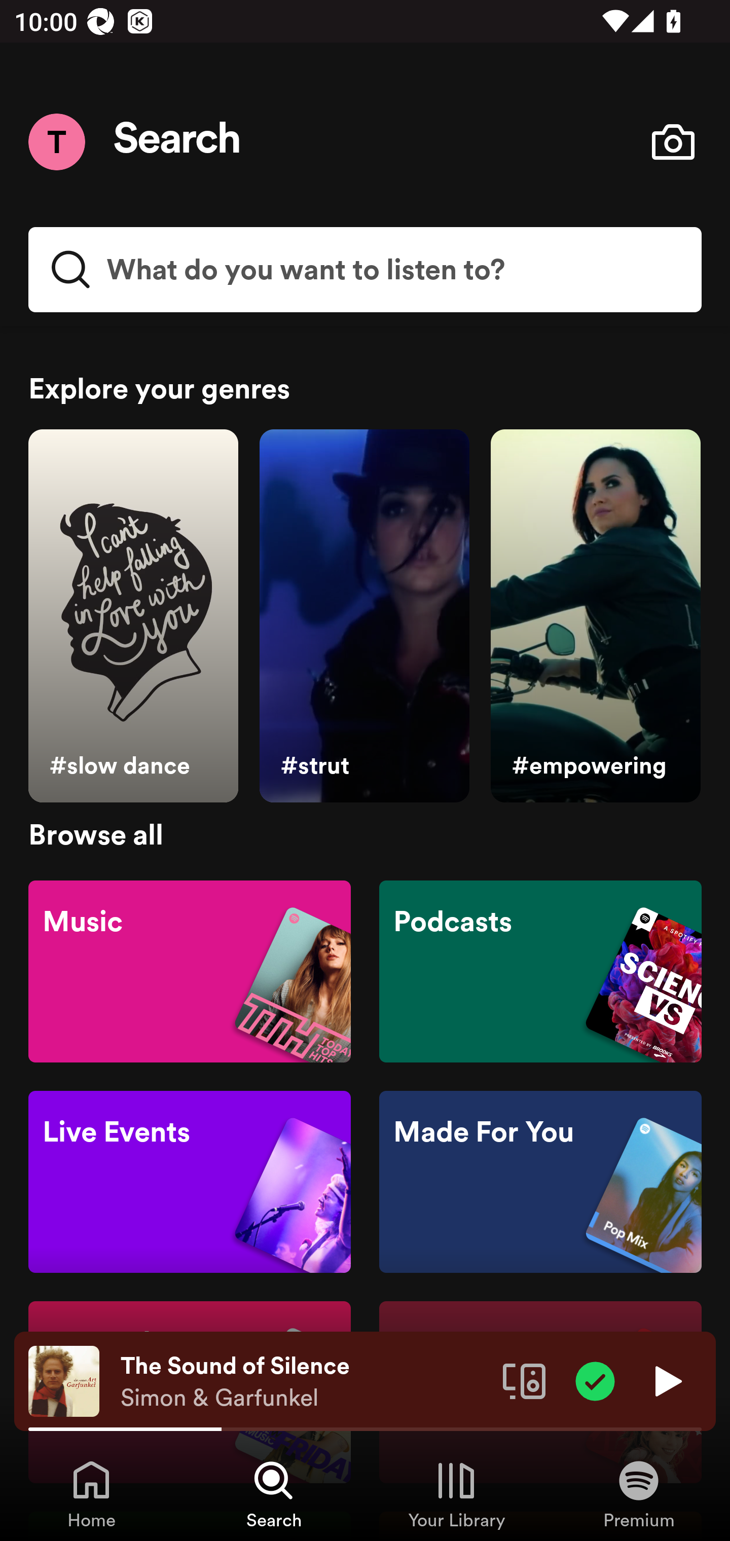 This screenshot has width=730, height=1541. I want to click on The Sound of Silence Simon & Garfunkel, so click(304, 1381).